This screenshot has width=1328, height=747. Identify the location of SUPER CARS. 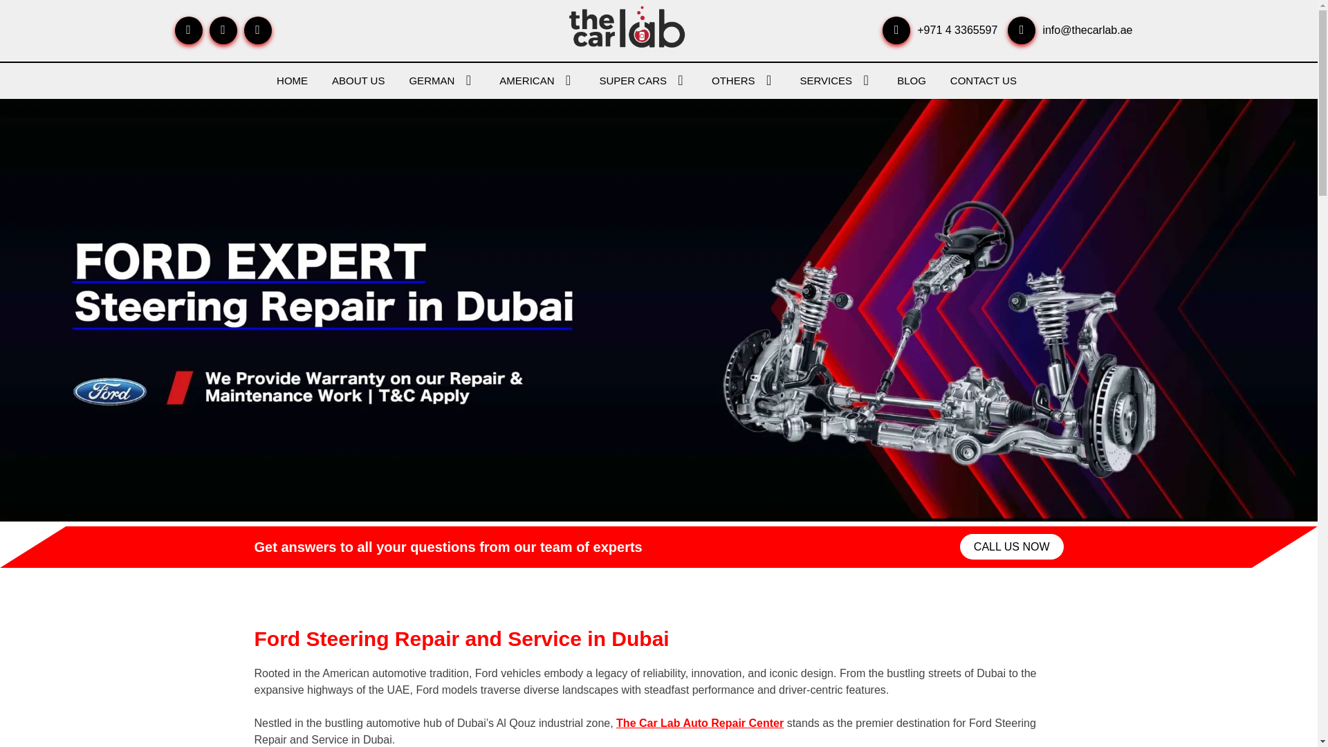
(643, 80).